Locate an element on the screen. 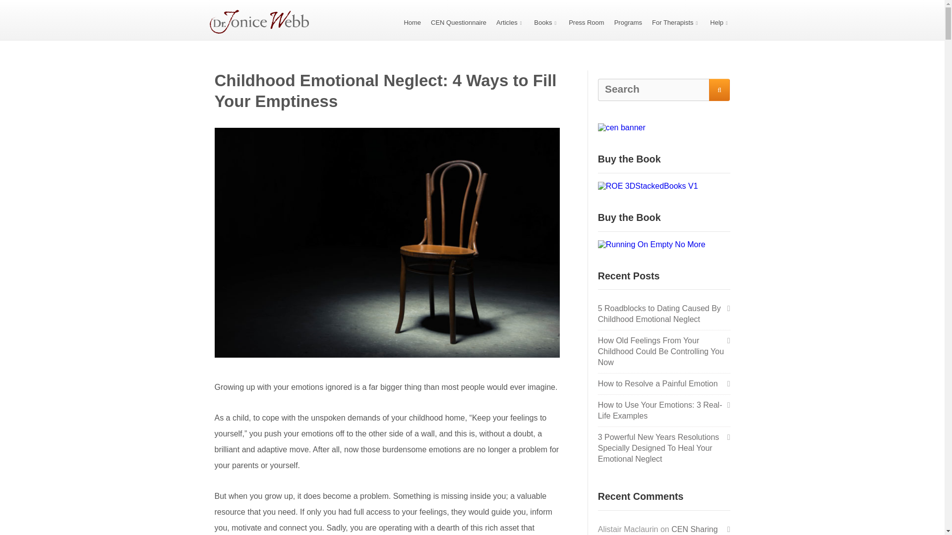 This screenshot has height=535, width=952. CEN Questionnaire is located at coordinates (459, 22).